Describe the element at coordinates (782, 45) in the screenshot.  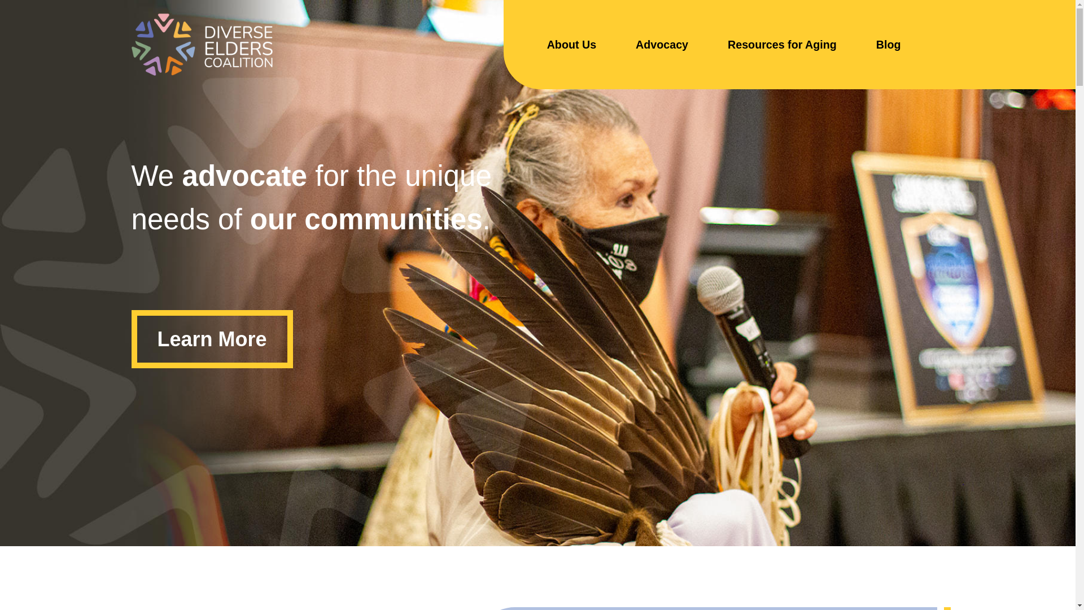
I see `Resources for Aging` at that location.